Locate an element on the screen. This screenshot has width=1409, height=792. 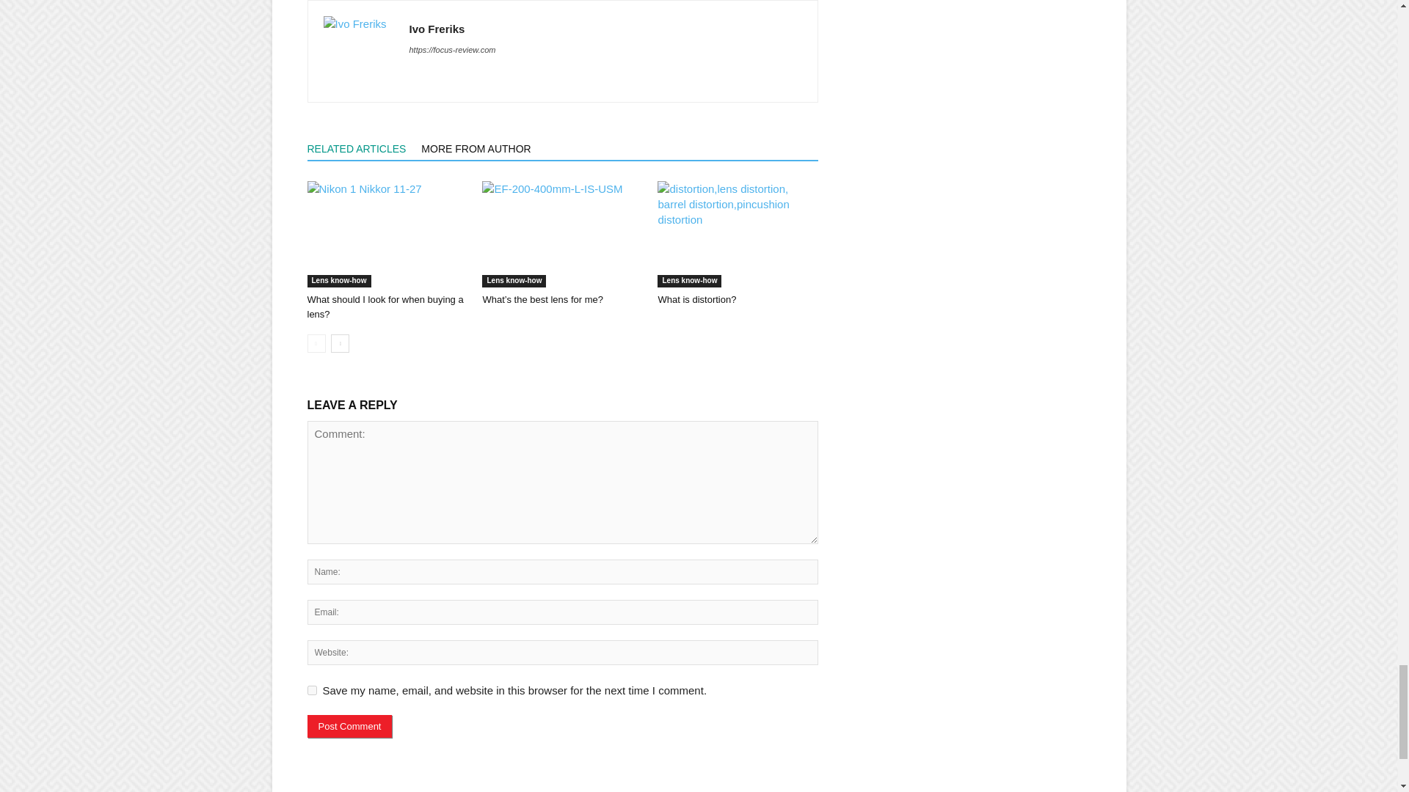
Post Comment is located at coordinates (349, 726).